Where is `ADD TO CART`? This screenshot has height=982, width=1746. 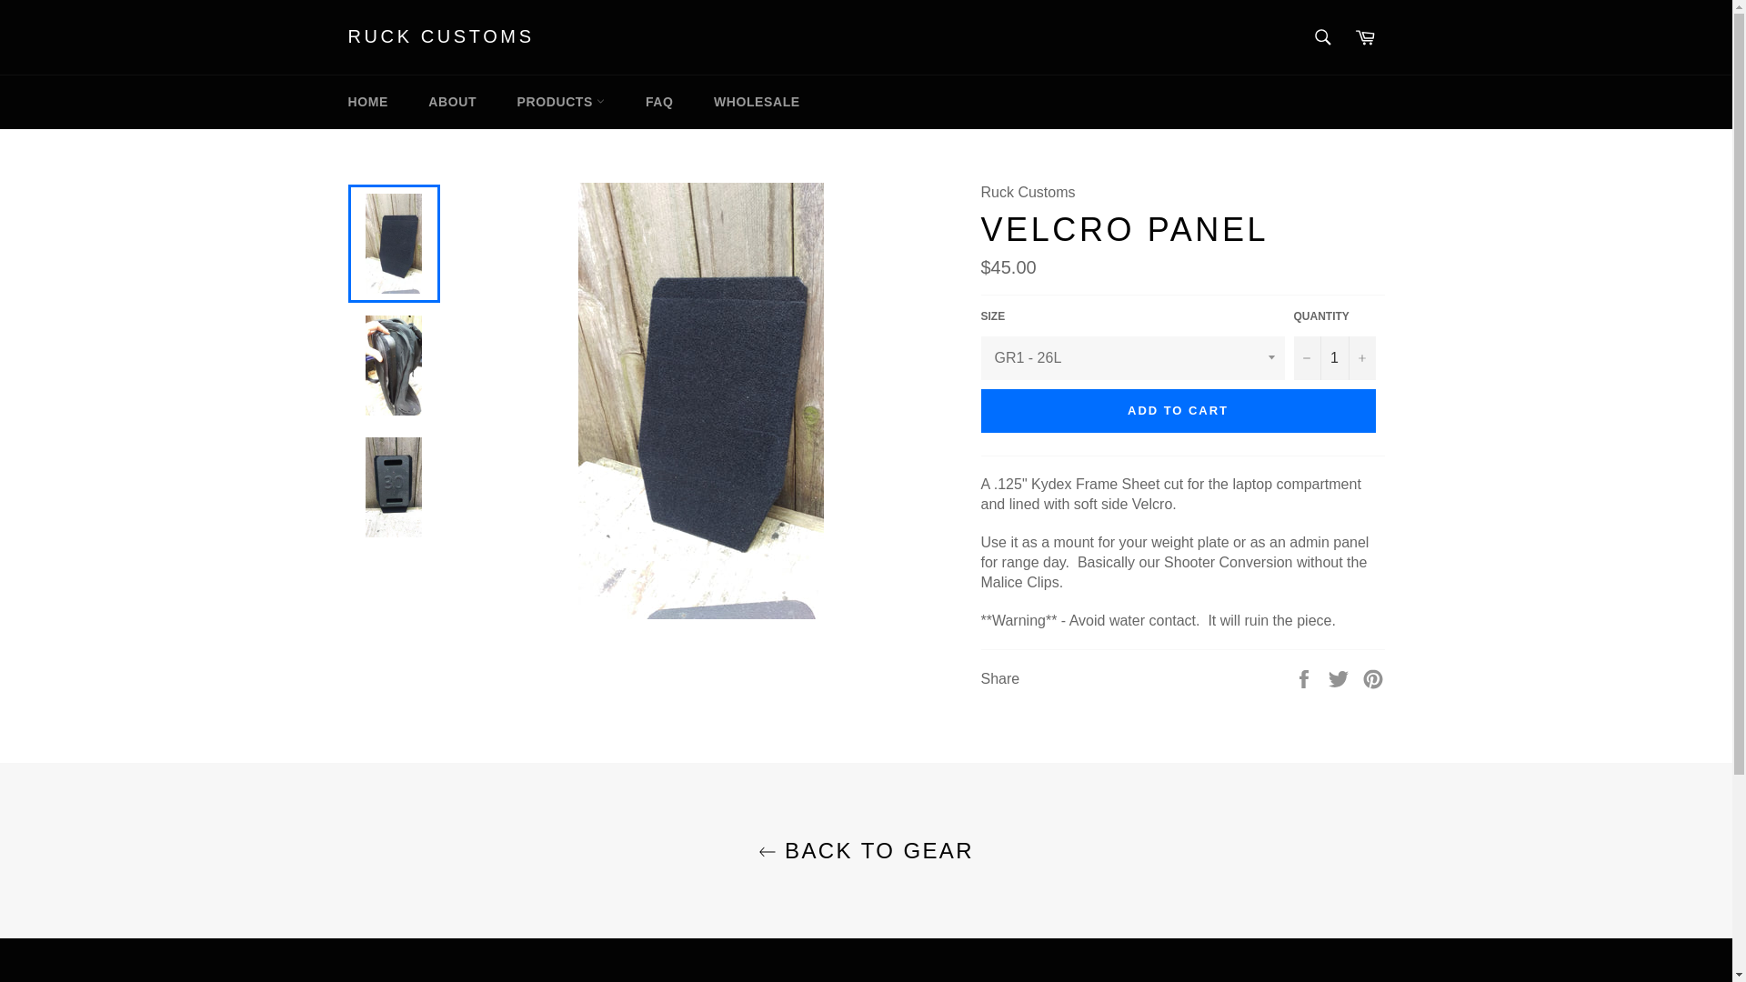 ADD TO CART is located at coordinates (1177, 411).